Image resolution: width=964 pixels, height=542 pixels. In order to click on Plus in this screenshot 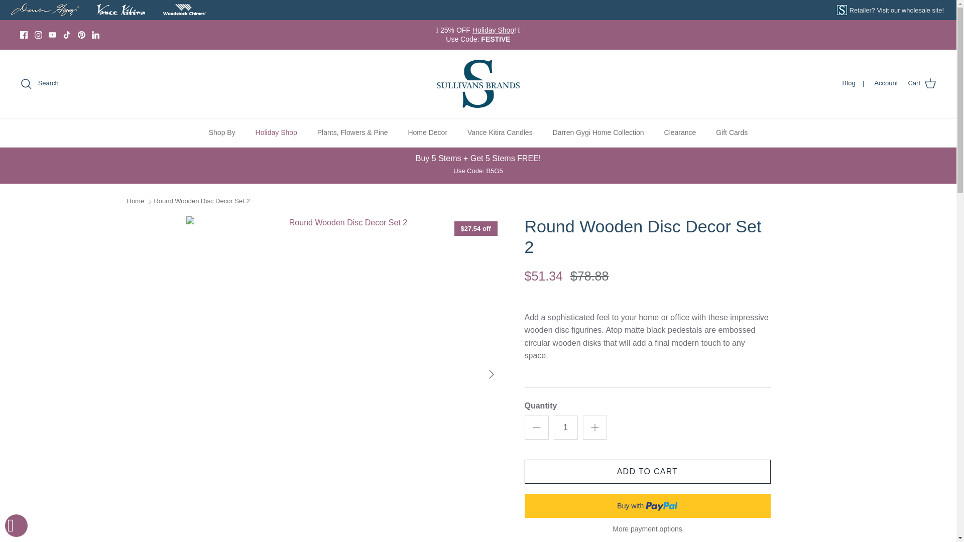, I will do `click(594, 428)`.